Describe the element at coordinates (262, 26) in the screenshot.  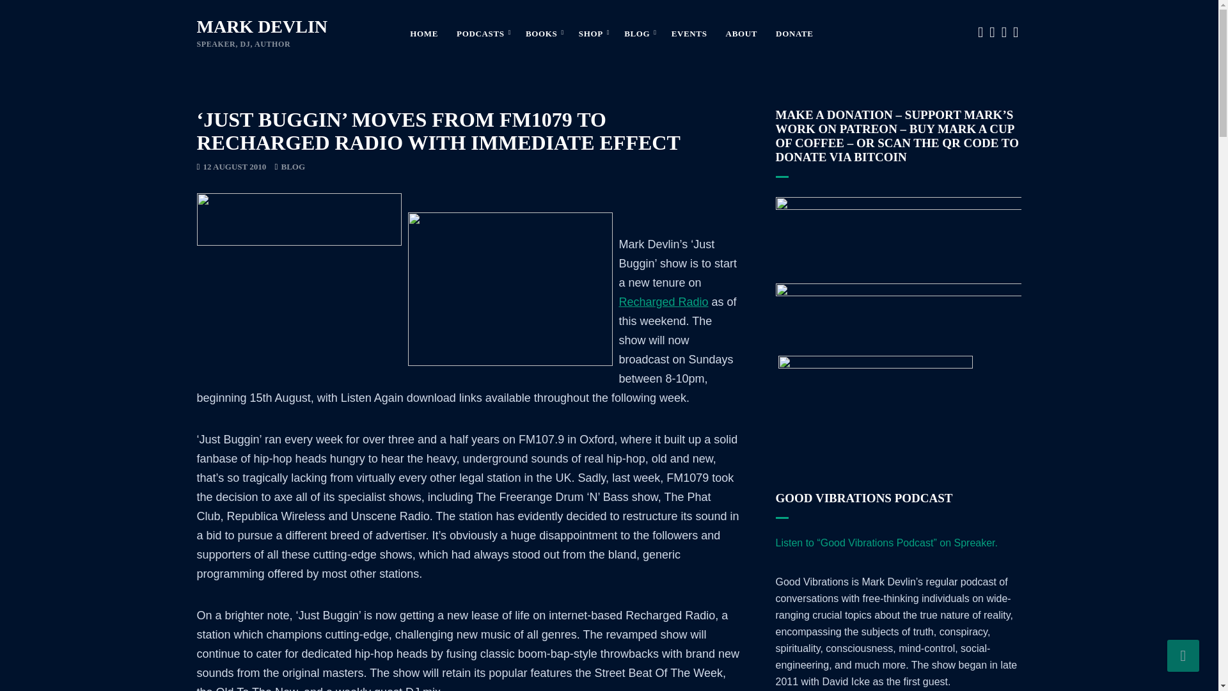
I see `MARK DEVLIN` at that location.